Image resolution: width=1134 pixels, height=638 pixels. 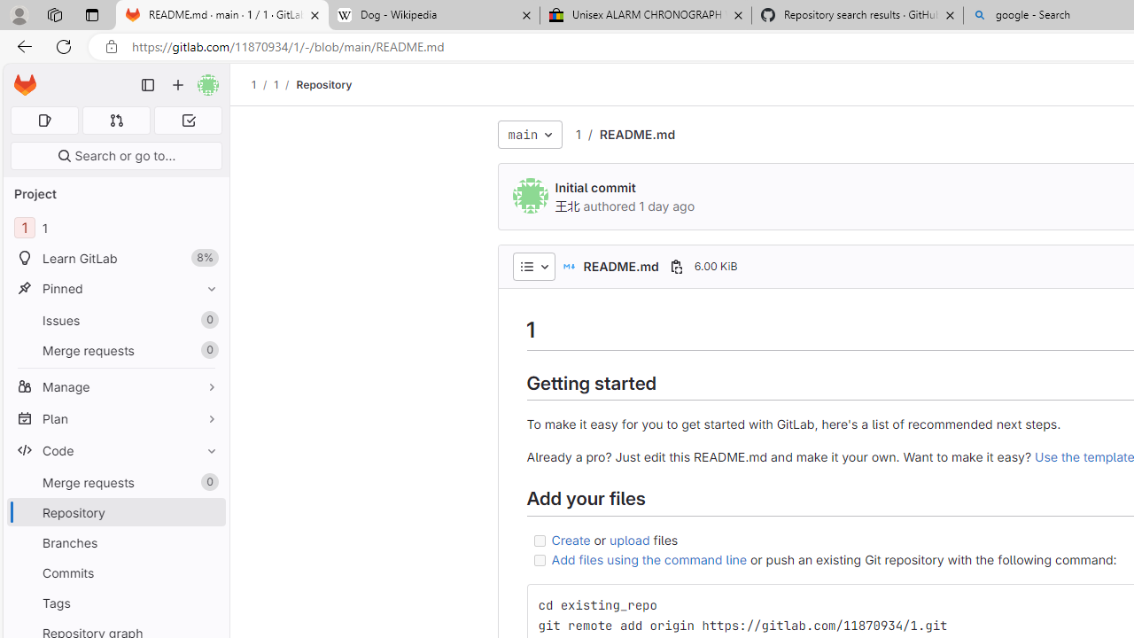 What do you see at coordinates (676, 266) in the screenshot?
I see `Copy file path` at bounding box center [676, 266].